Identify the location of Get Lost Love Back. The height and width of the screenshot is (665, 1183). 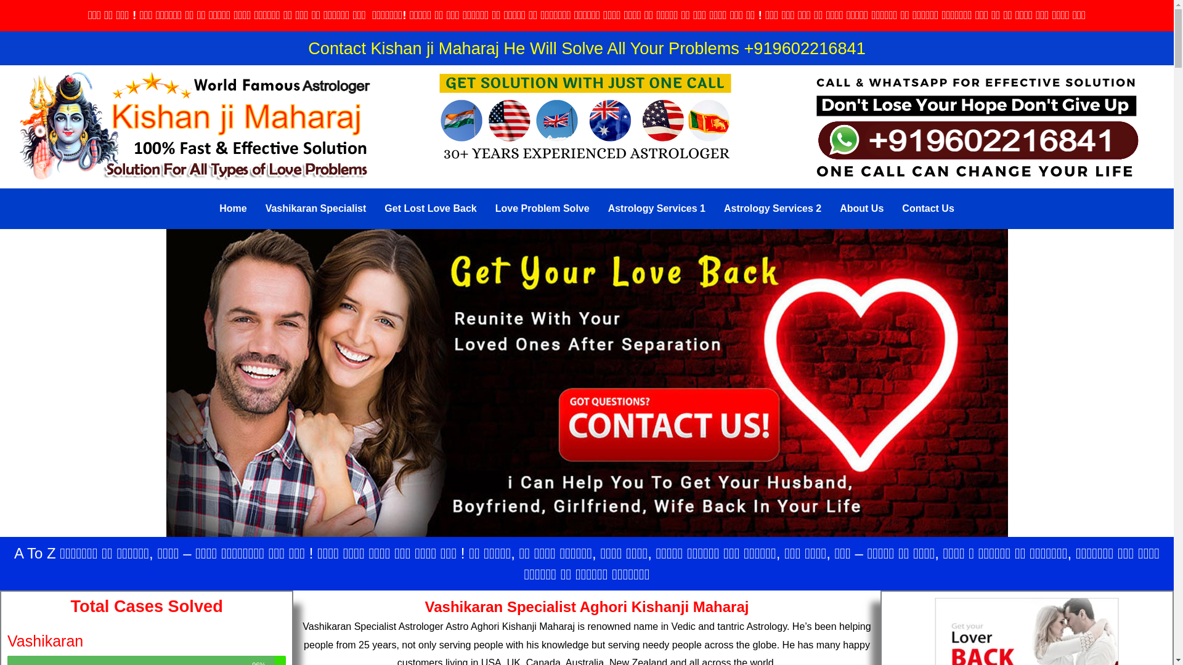
(430, 208).